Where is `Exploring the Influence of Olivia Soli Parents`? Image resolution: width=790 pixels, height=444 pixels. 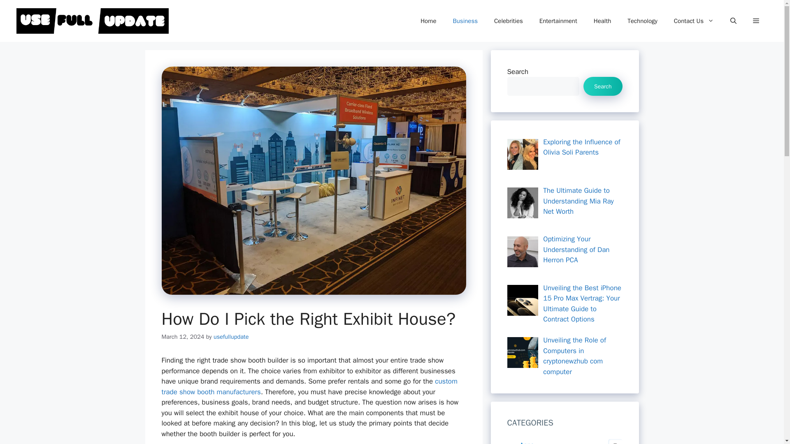
Exploring the Influence of Olivia Soli Parents is located at coordinates (523, 154).